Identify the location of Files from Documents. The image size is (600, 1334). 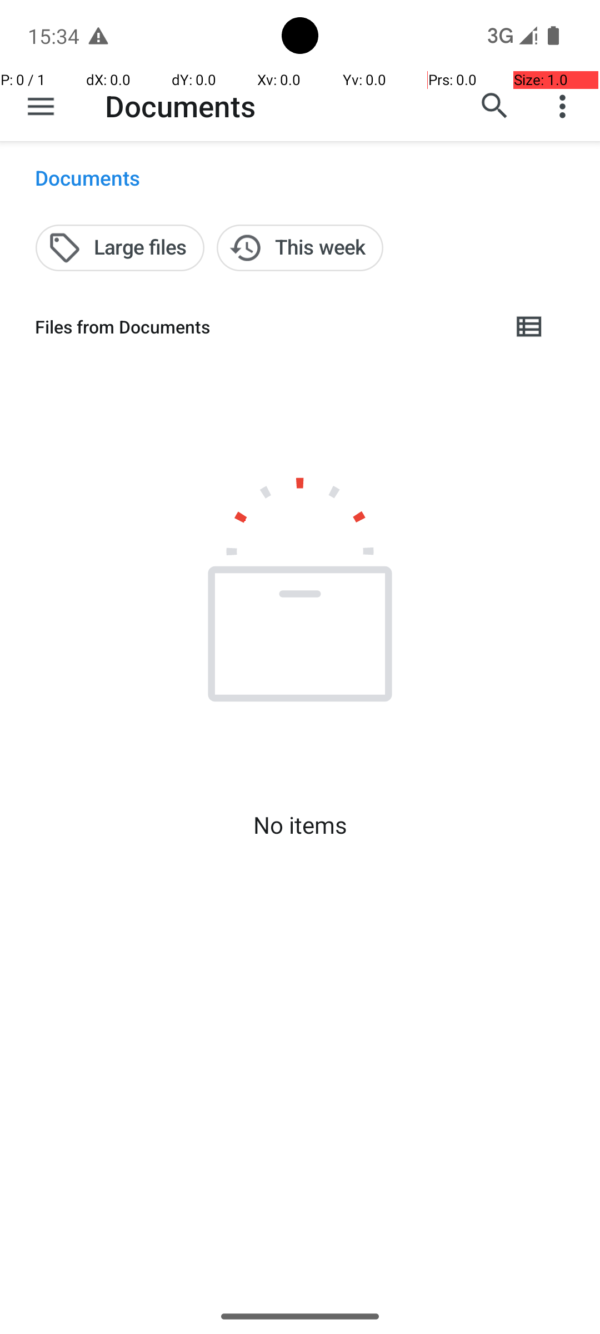
(264, 327).